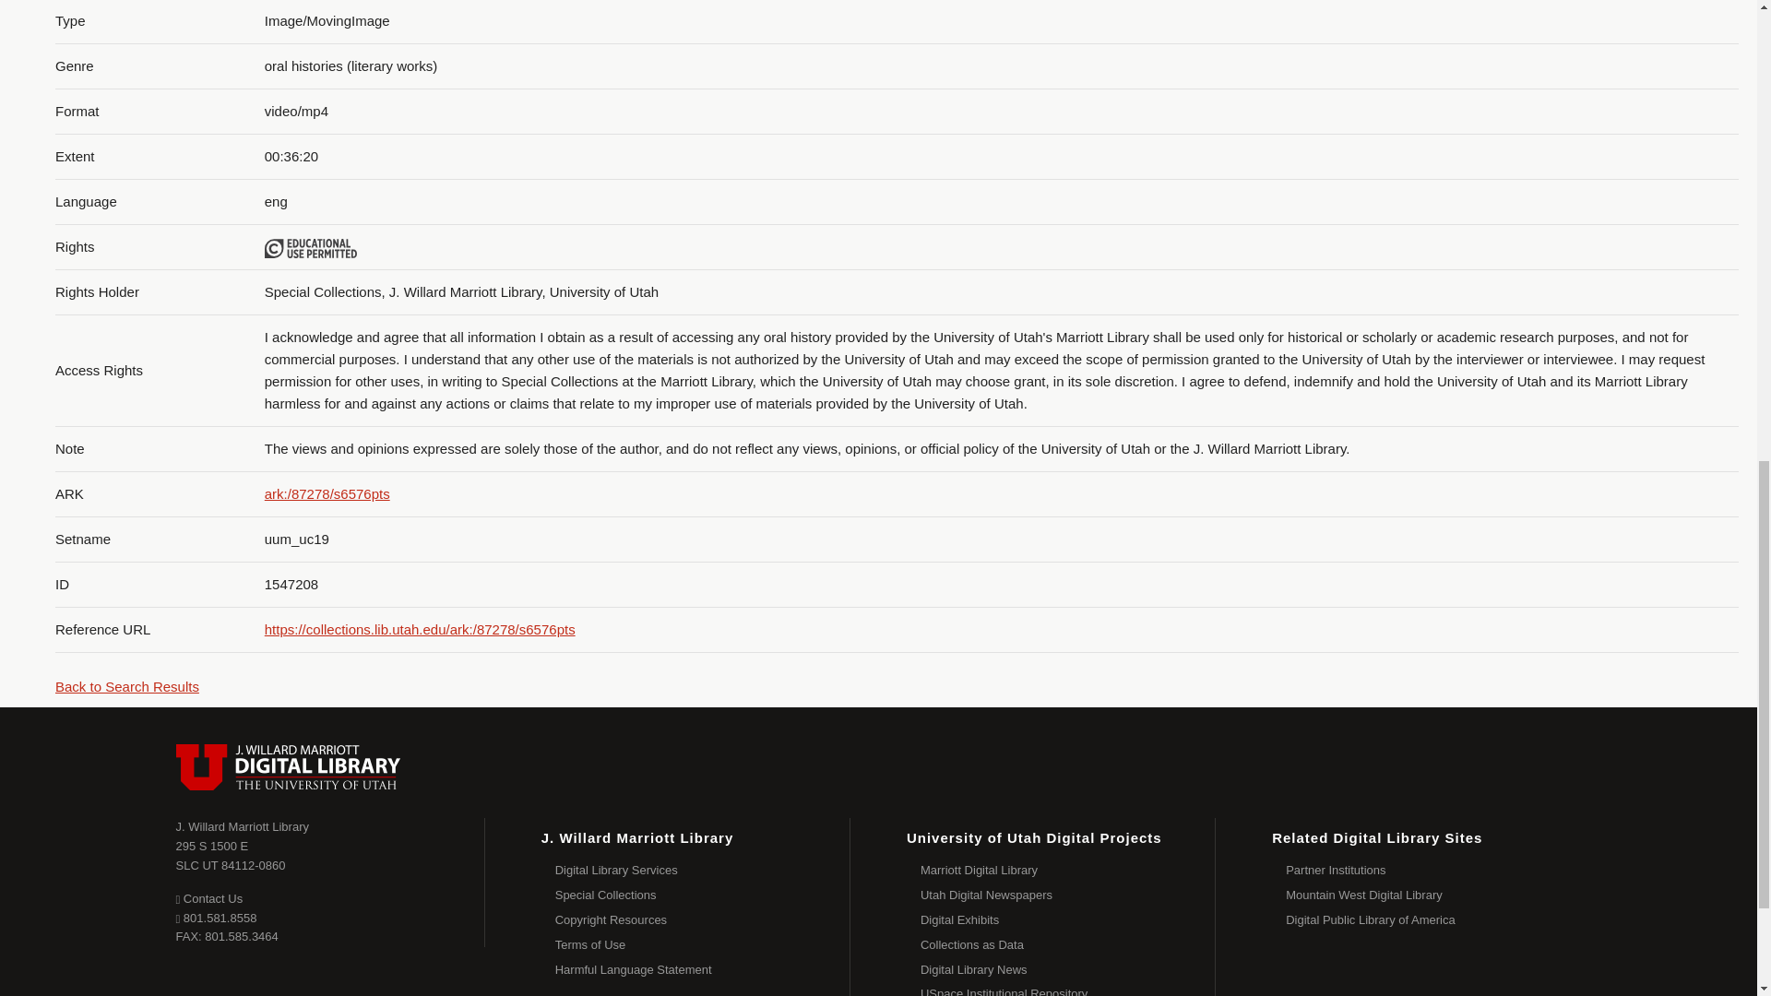  What do you see at coordinates (1433, 871) in the screenshot?
I see `Partner Institutions` at bounding box center [1433, 871].